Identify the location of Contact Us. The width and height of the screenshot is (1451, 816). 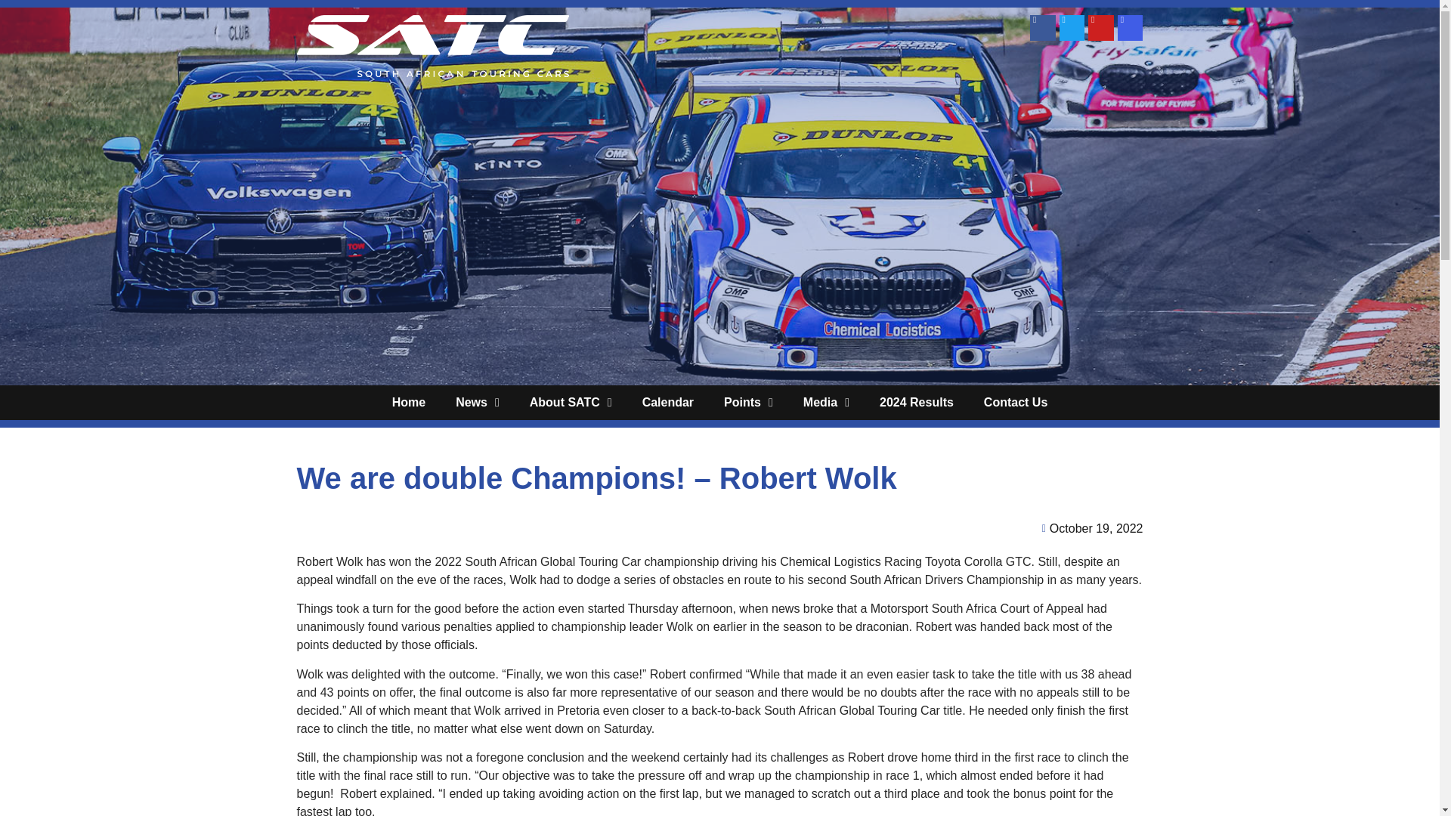
(1016, 402).